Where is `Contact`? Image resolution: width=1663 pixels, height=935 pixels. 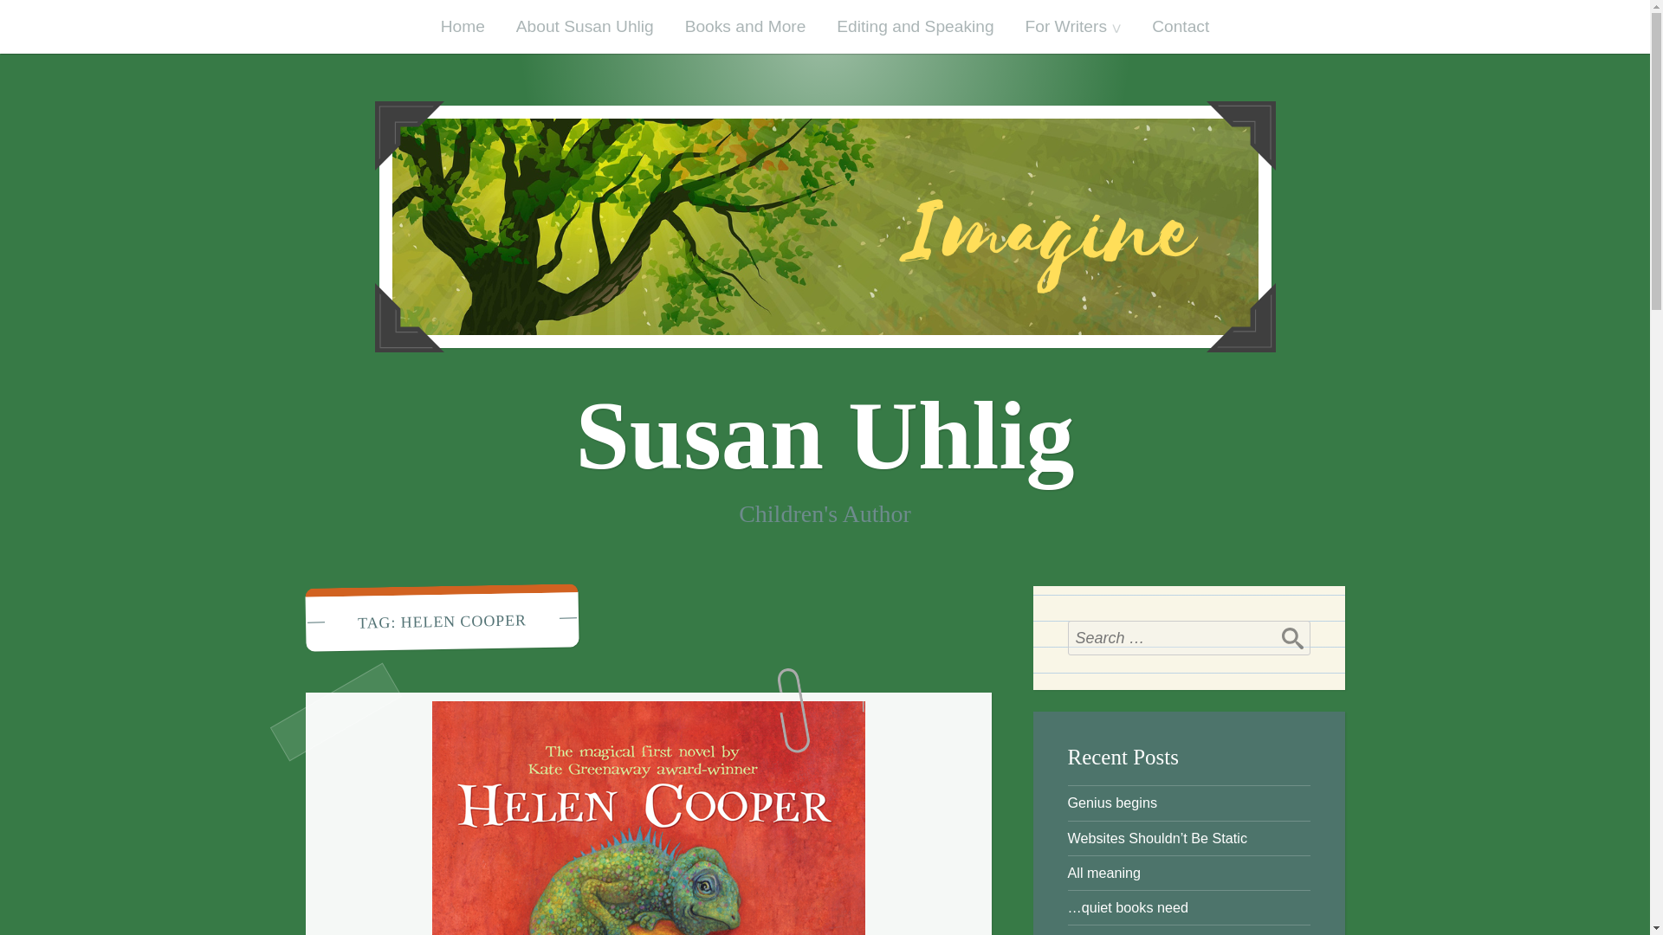 Contact is located at coordinates (1180, 26).